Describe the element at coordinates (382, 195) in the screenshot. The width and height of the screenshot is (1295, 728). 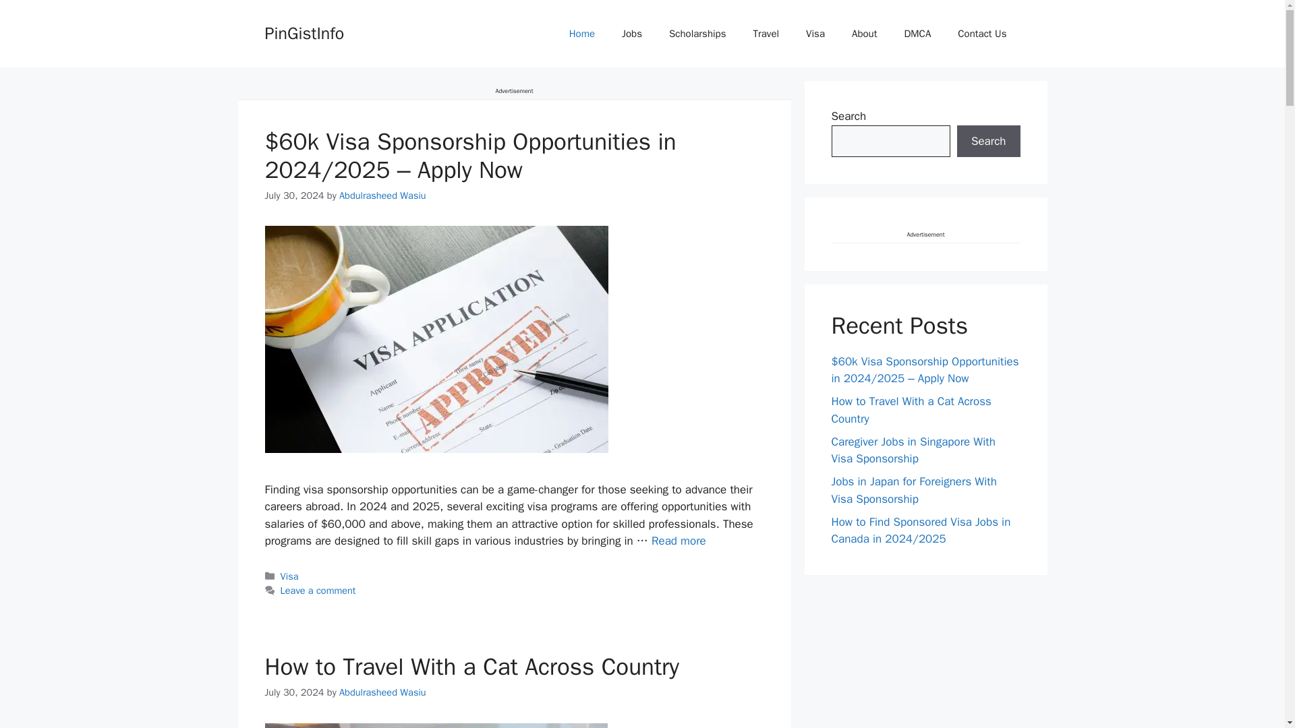
I see `Abdulrasheed Wasiu` at that location.